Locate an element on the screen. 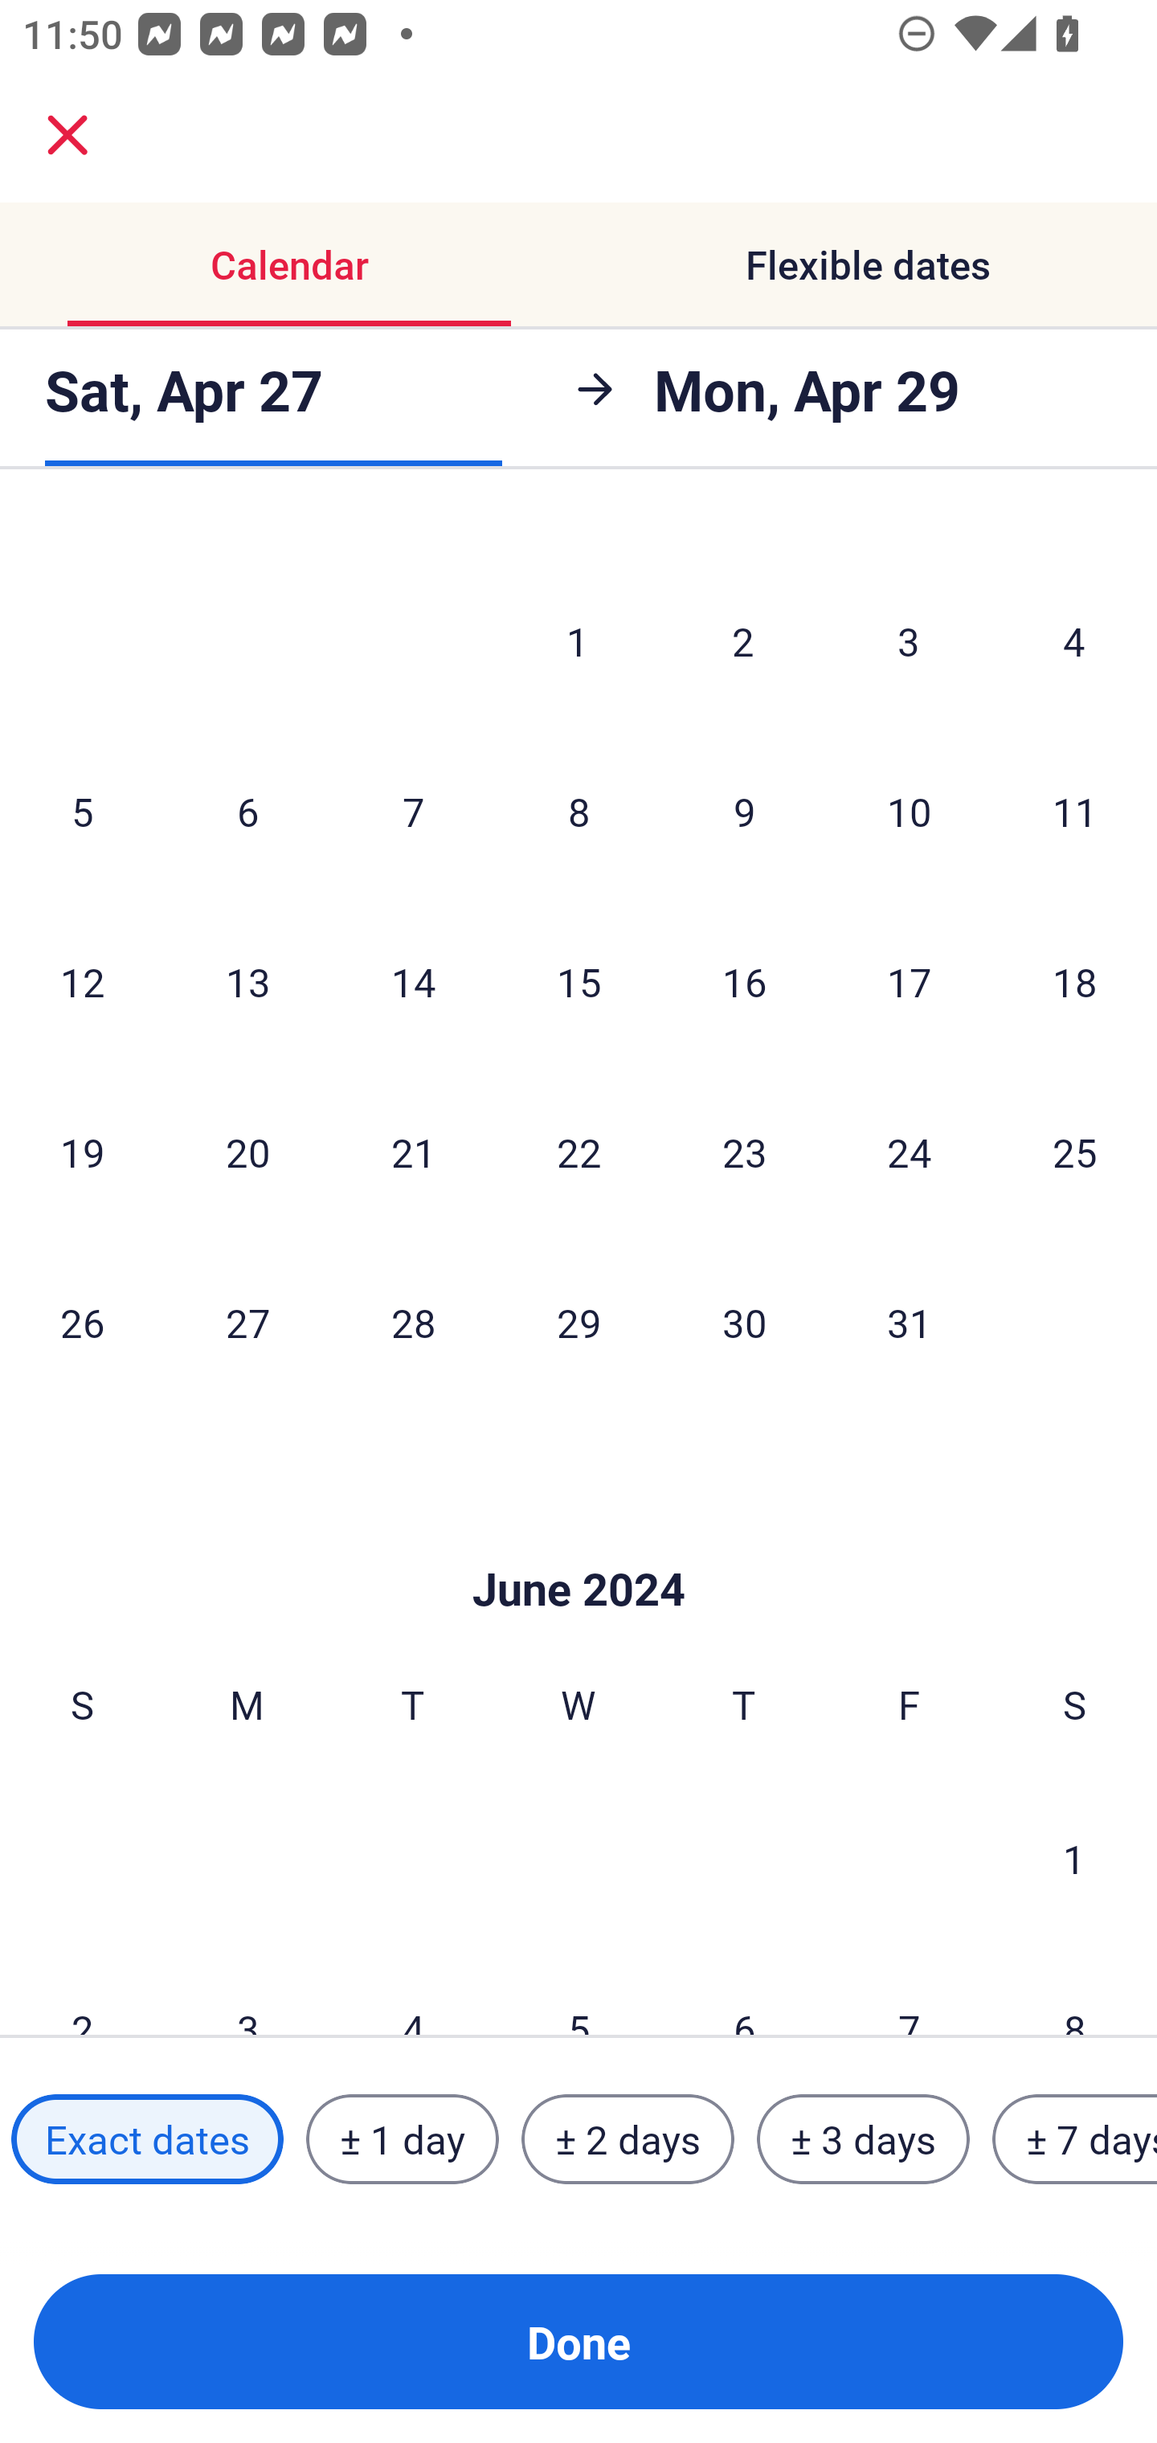 This screenshot has height=2443, width=1157. 16 Thursday, May 16, 2024 is located at coordinates (744, 982).